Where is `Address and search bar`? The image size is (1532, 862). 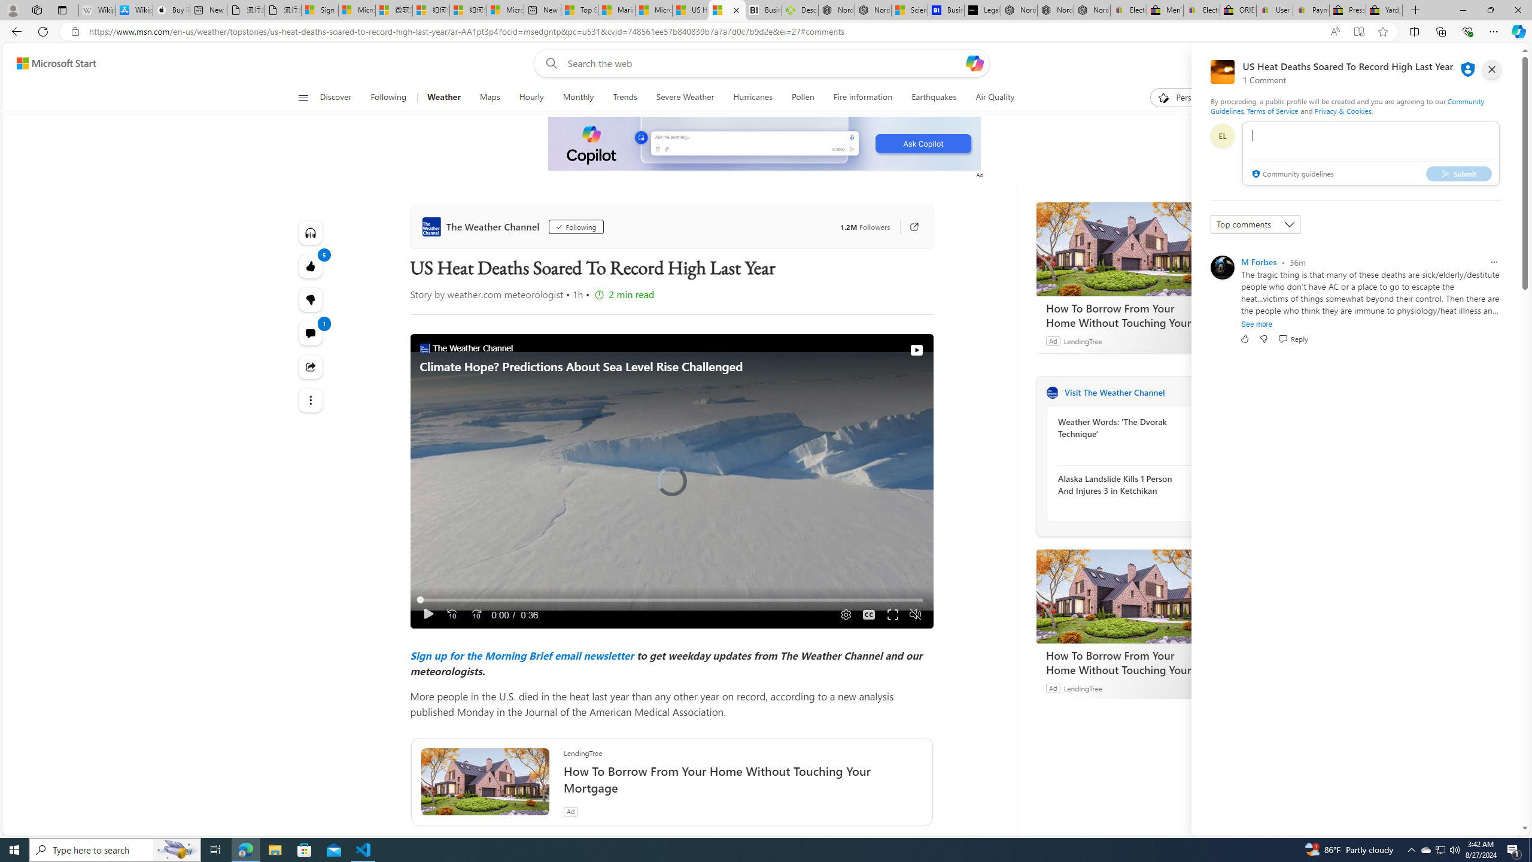
Address and search bar is located at coordinates (693, 32).